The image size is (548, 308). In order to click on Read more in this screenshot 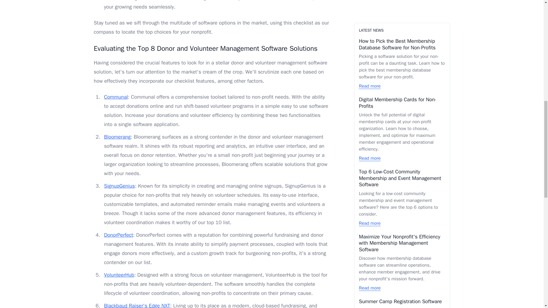, I will do `click(370, 118)`.